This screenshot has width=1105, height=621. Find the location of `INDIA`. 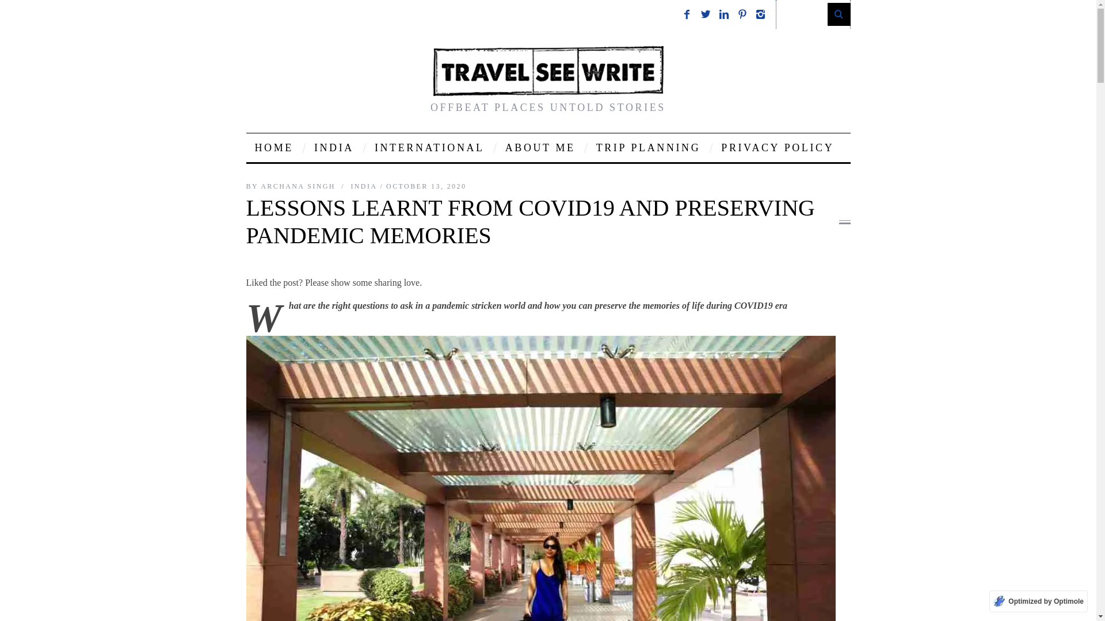

INDIA is located at coordinates (334, 147).